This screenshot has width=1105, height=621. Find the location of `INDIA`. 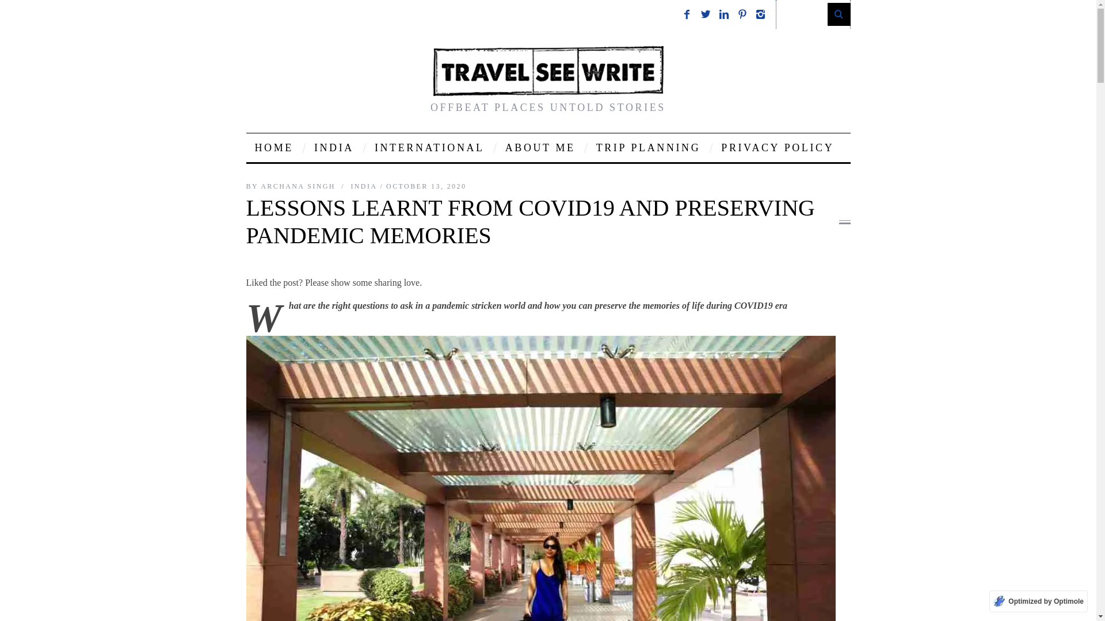

INDIA is located at coordinates (334, 147).